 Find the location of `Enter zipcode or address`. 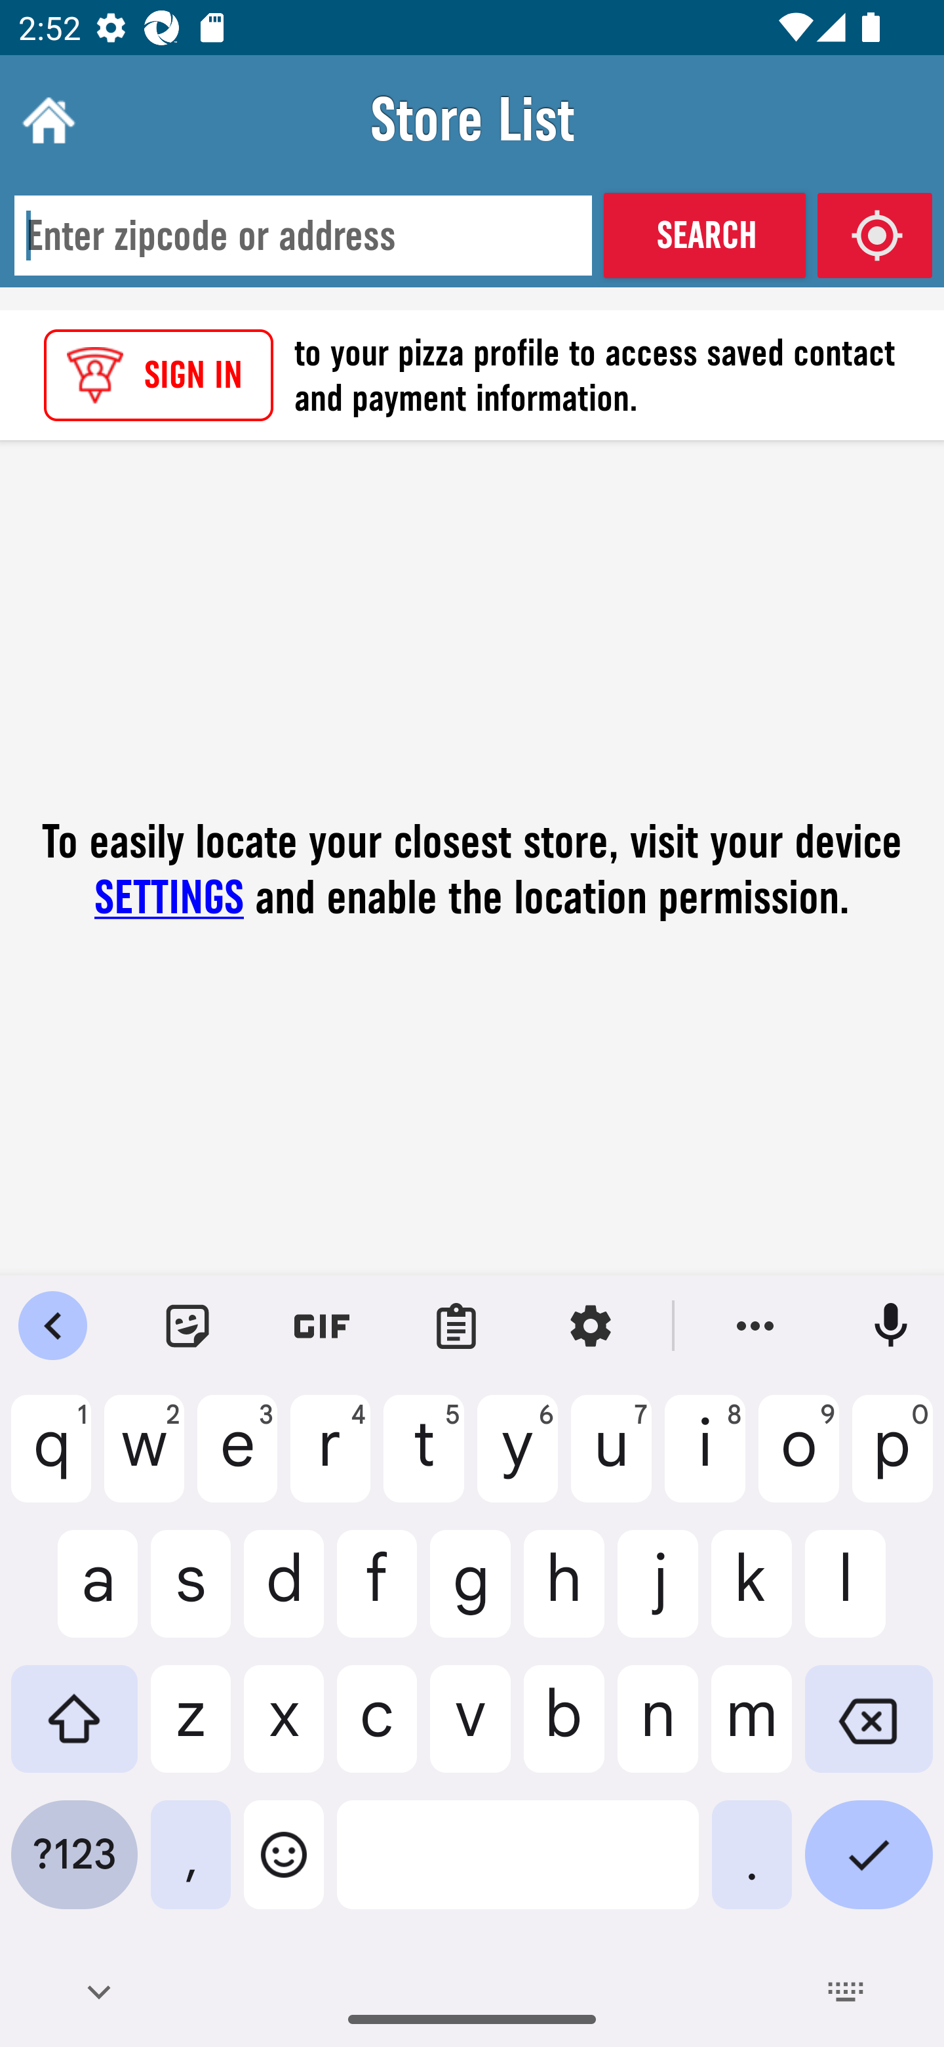

Enter zipcode or address is located at coordinates (303, 236).